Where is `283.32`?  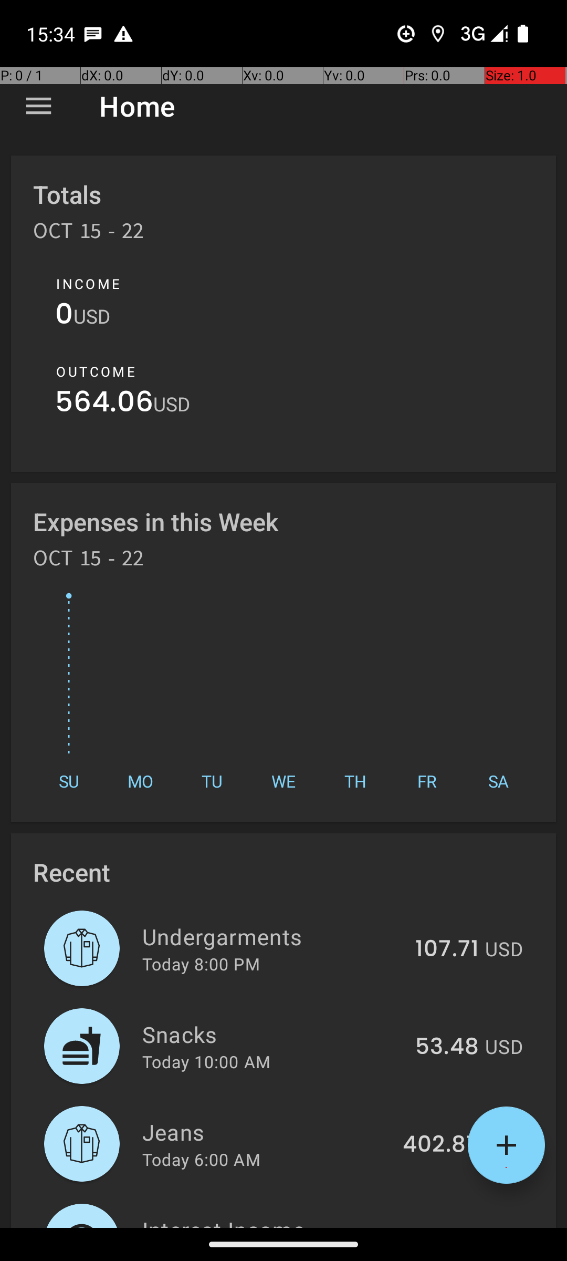 283.32 is located at coordinates (442, 1226).